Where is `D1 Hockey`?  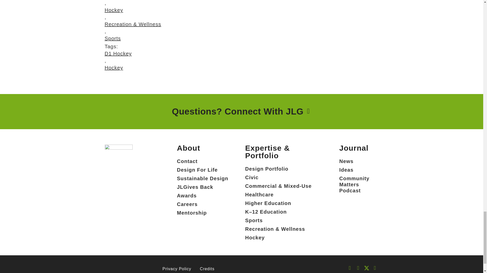 D1 Hockey is located at coordinates (118, 53).